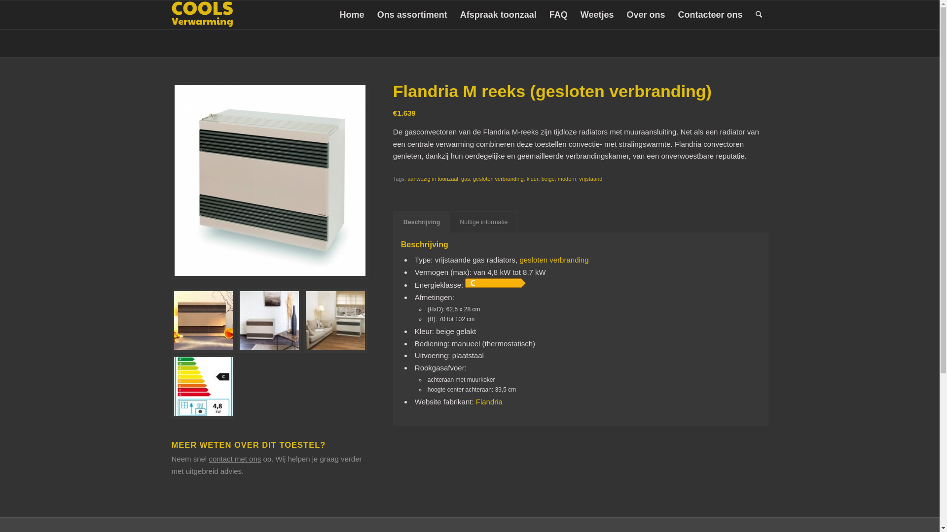 The height and width of the screenshot is (532, 947). What do you see at coordinates (421, 223) in the screenshot?
I see `Beschrijving` at bounding box center [421, 223].